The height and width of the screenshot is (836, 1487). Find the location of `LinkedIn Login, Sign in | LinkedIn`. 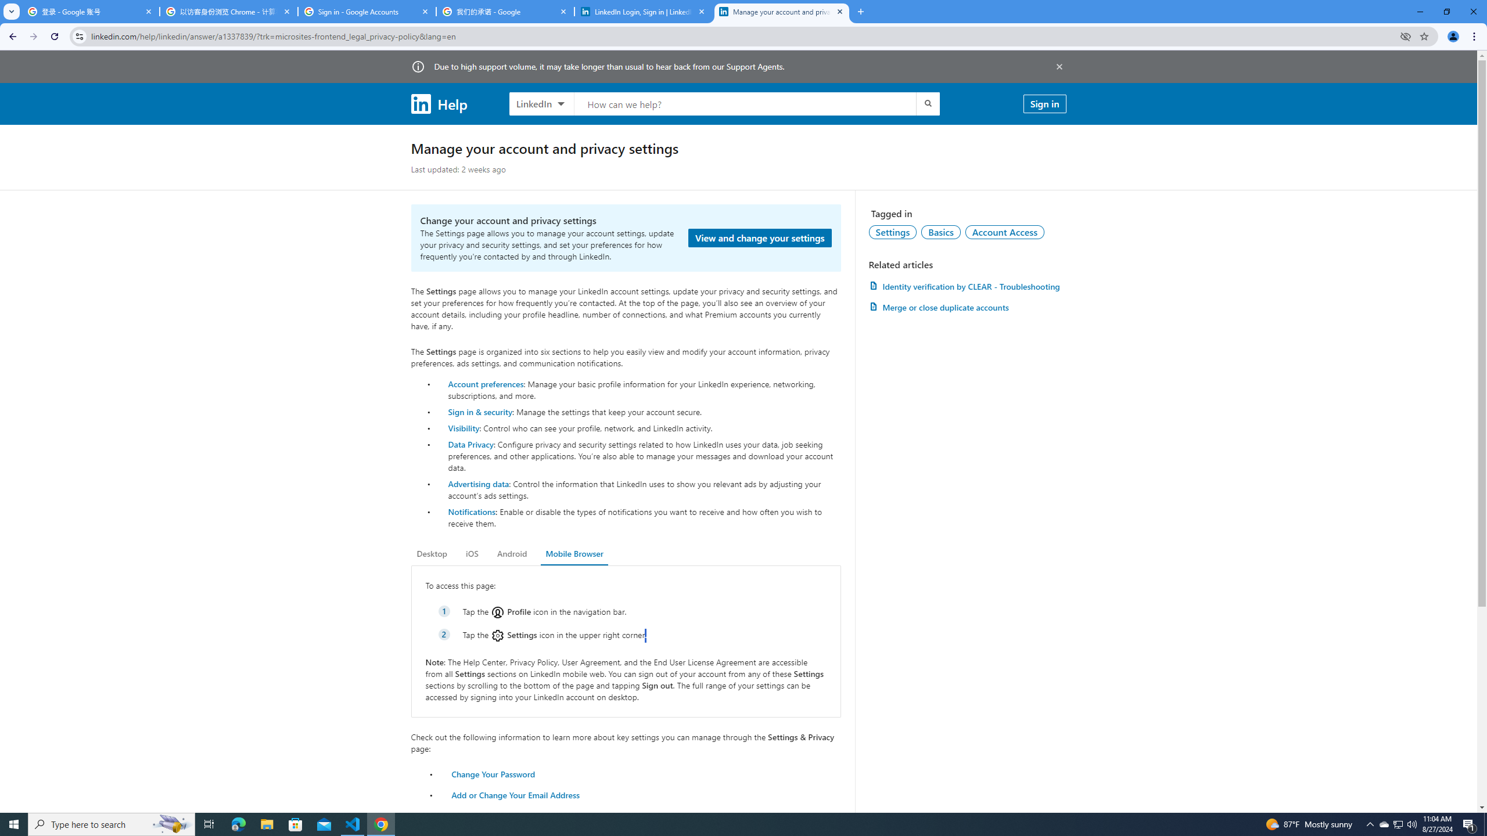

LinkedIn Login, Sign in | LinkedIn is located at coordinates (644, 12).